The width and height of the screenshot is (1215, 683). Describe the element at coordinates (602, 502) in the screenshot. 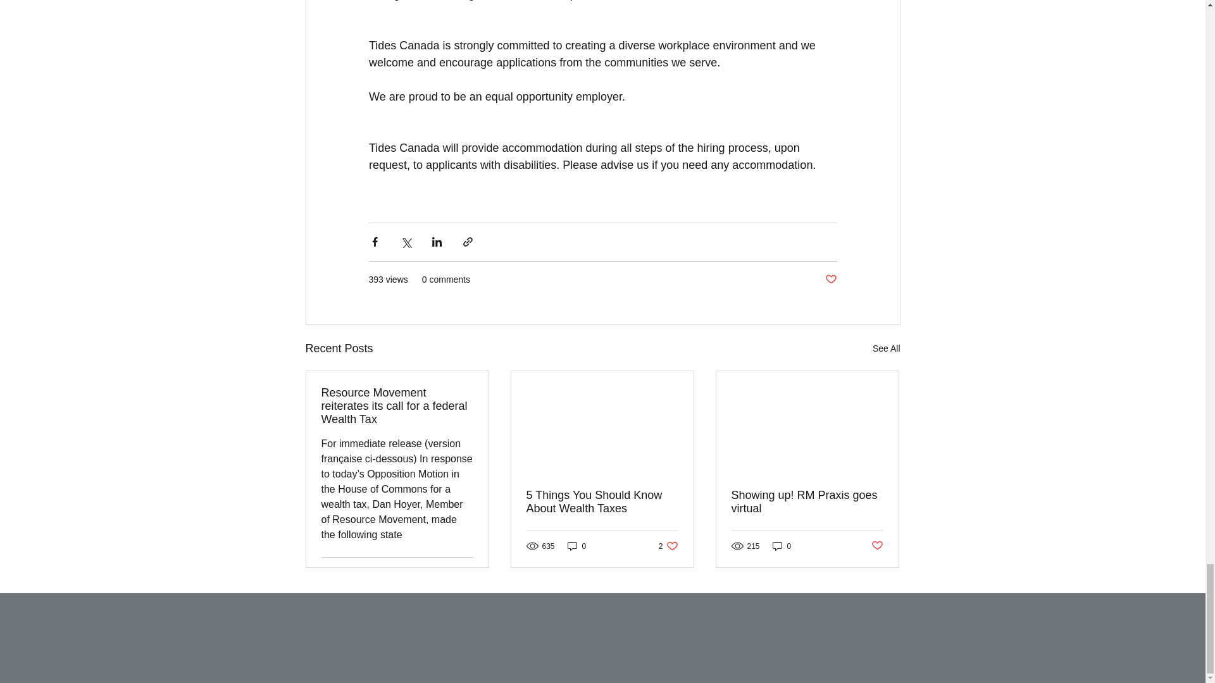

I see `Post not marked as liked` at that location.